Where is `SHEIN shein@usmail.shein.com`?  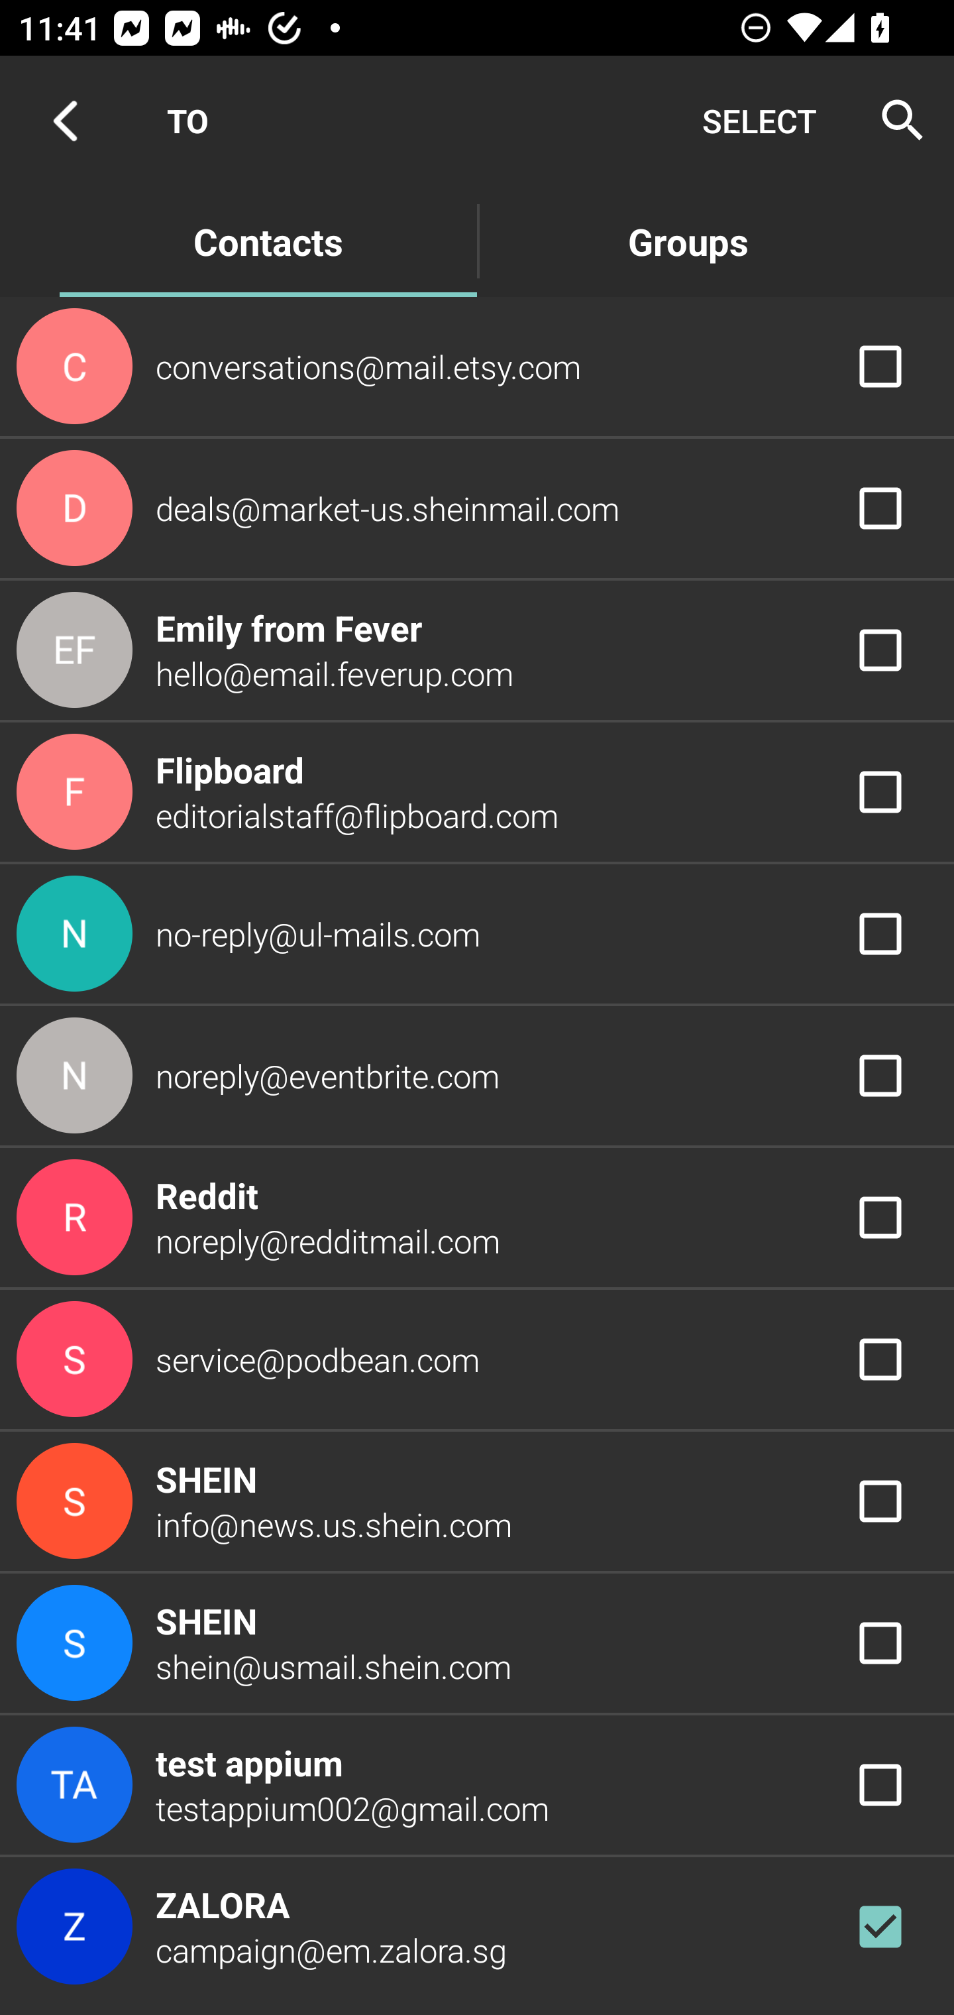
SHEIN shein@usmail.shein.com is located at coordinates (477, 1643).